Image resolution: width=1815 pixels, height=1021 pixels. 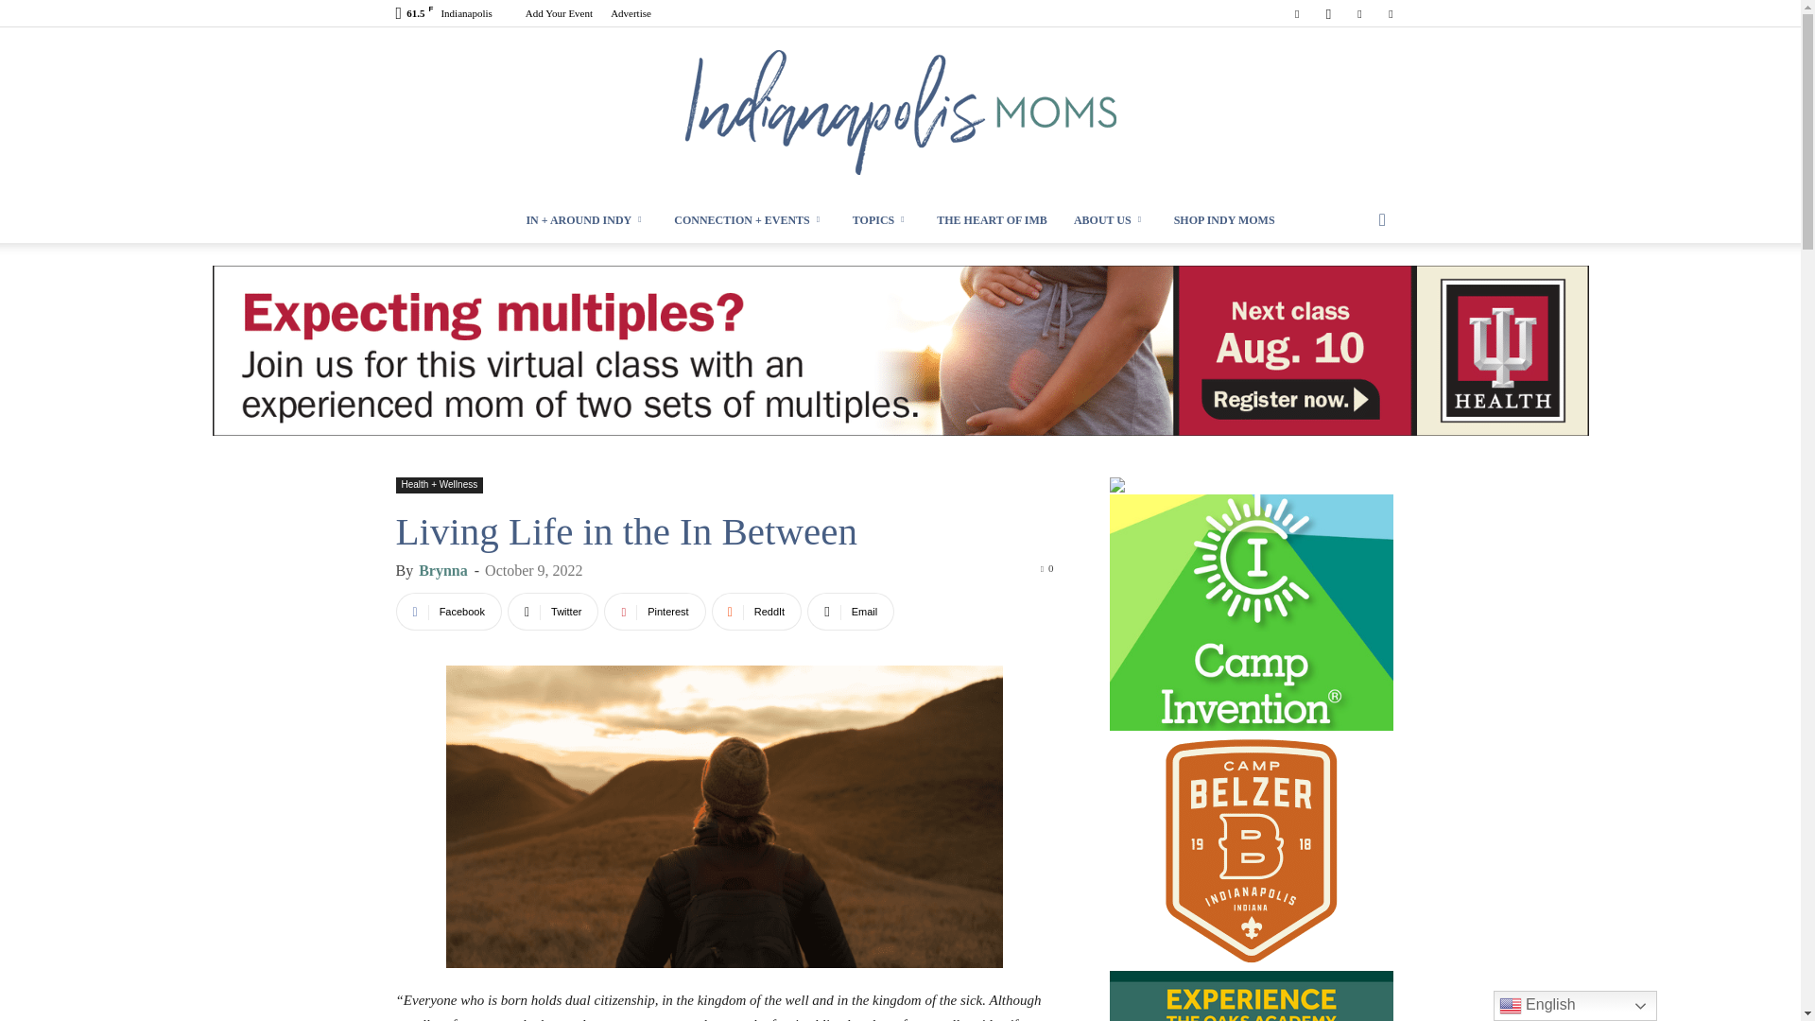 What do you see at coordinates (1297, 13) in the screenshot?
I see `Facebook` at bounding box center [1297, 13].